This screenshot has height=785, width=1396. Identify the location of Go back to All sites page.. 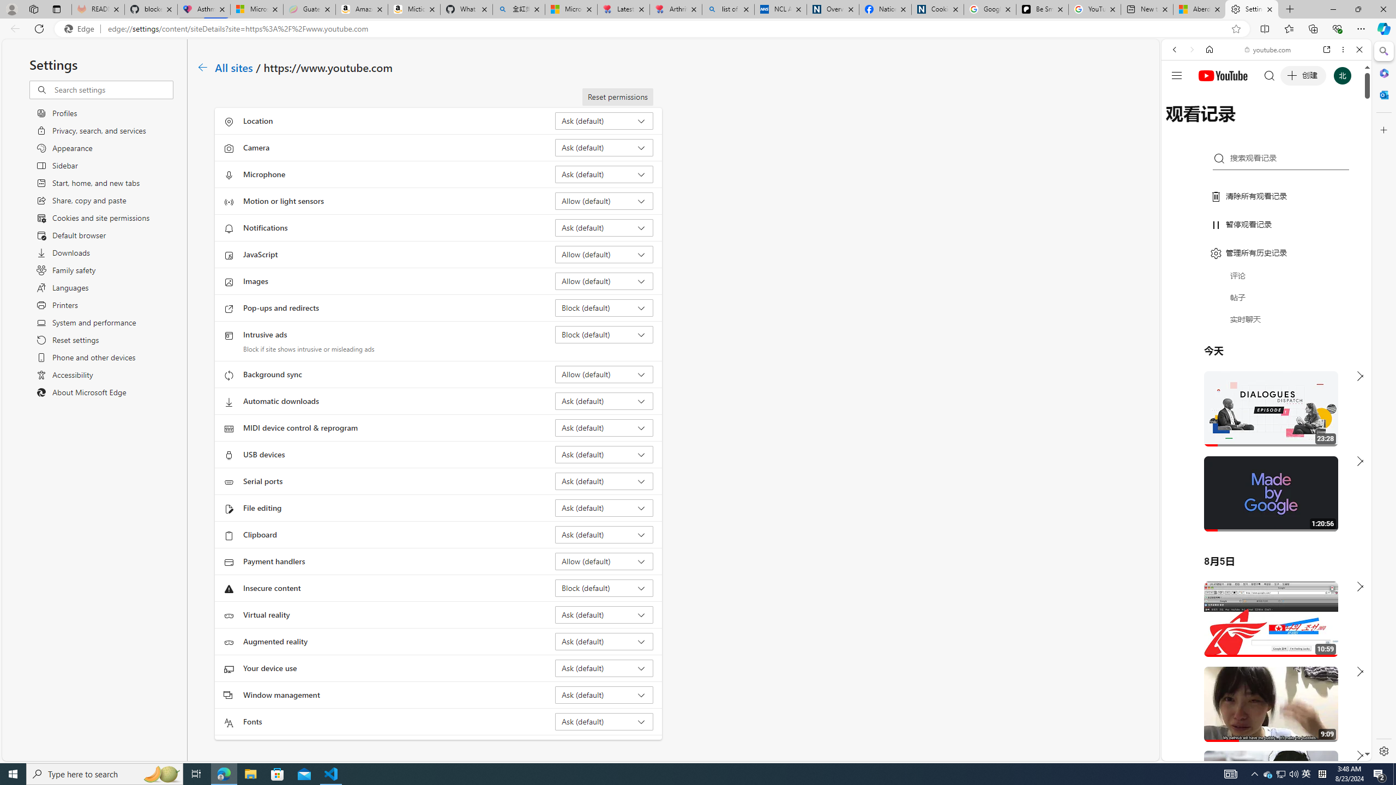
(202, 68).